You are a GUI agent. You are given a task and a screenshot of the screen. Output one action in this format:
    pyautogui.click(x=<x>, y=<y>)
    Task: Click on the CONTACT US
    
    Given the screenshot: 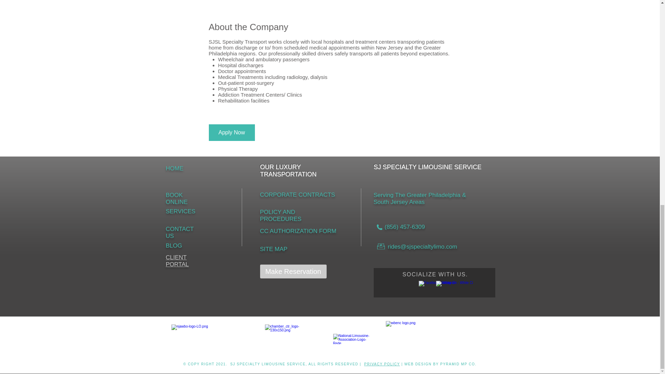 What is the action you would take?
    pyautogui.click(x=179, y=233)
    